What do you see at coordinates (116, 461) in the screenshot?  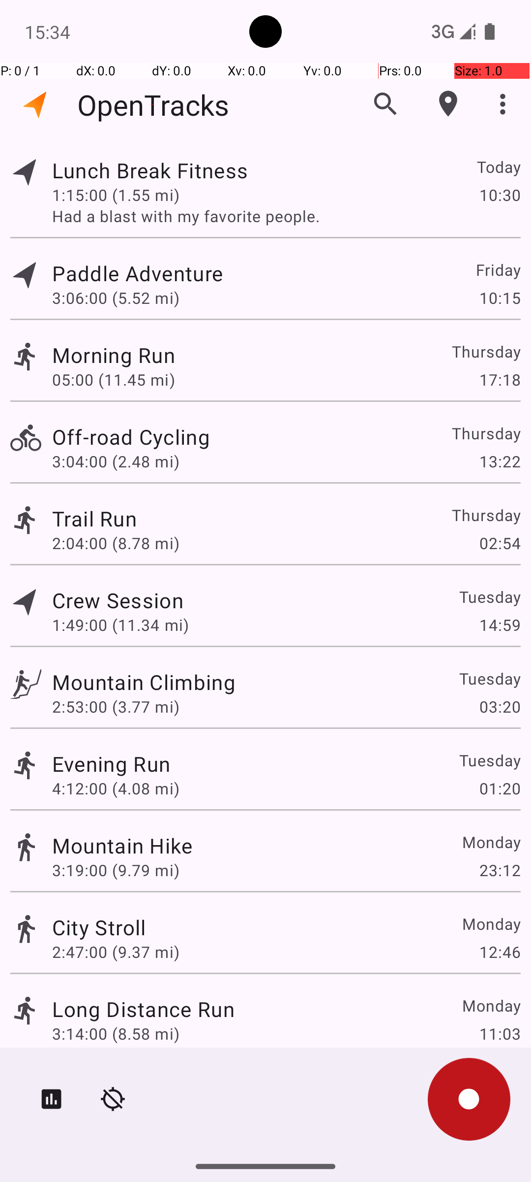 I see `3:04:00 (2.48 mi)` at bounding box center [116, 461].